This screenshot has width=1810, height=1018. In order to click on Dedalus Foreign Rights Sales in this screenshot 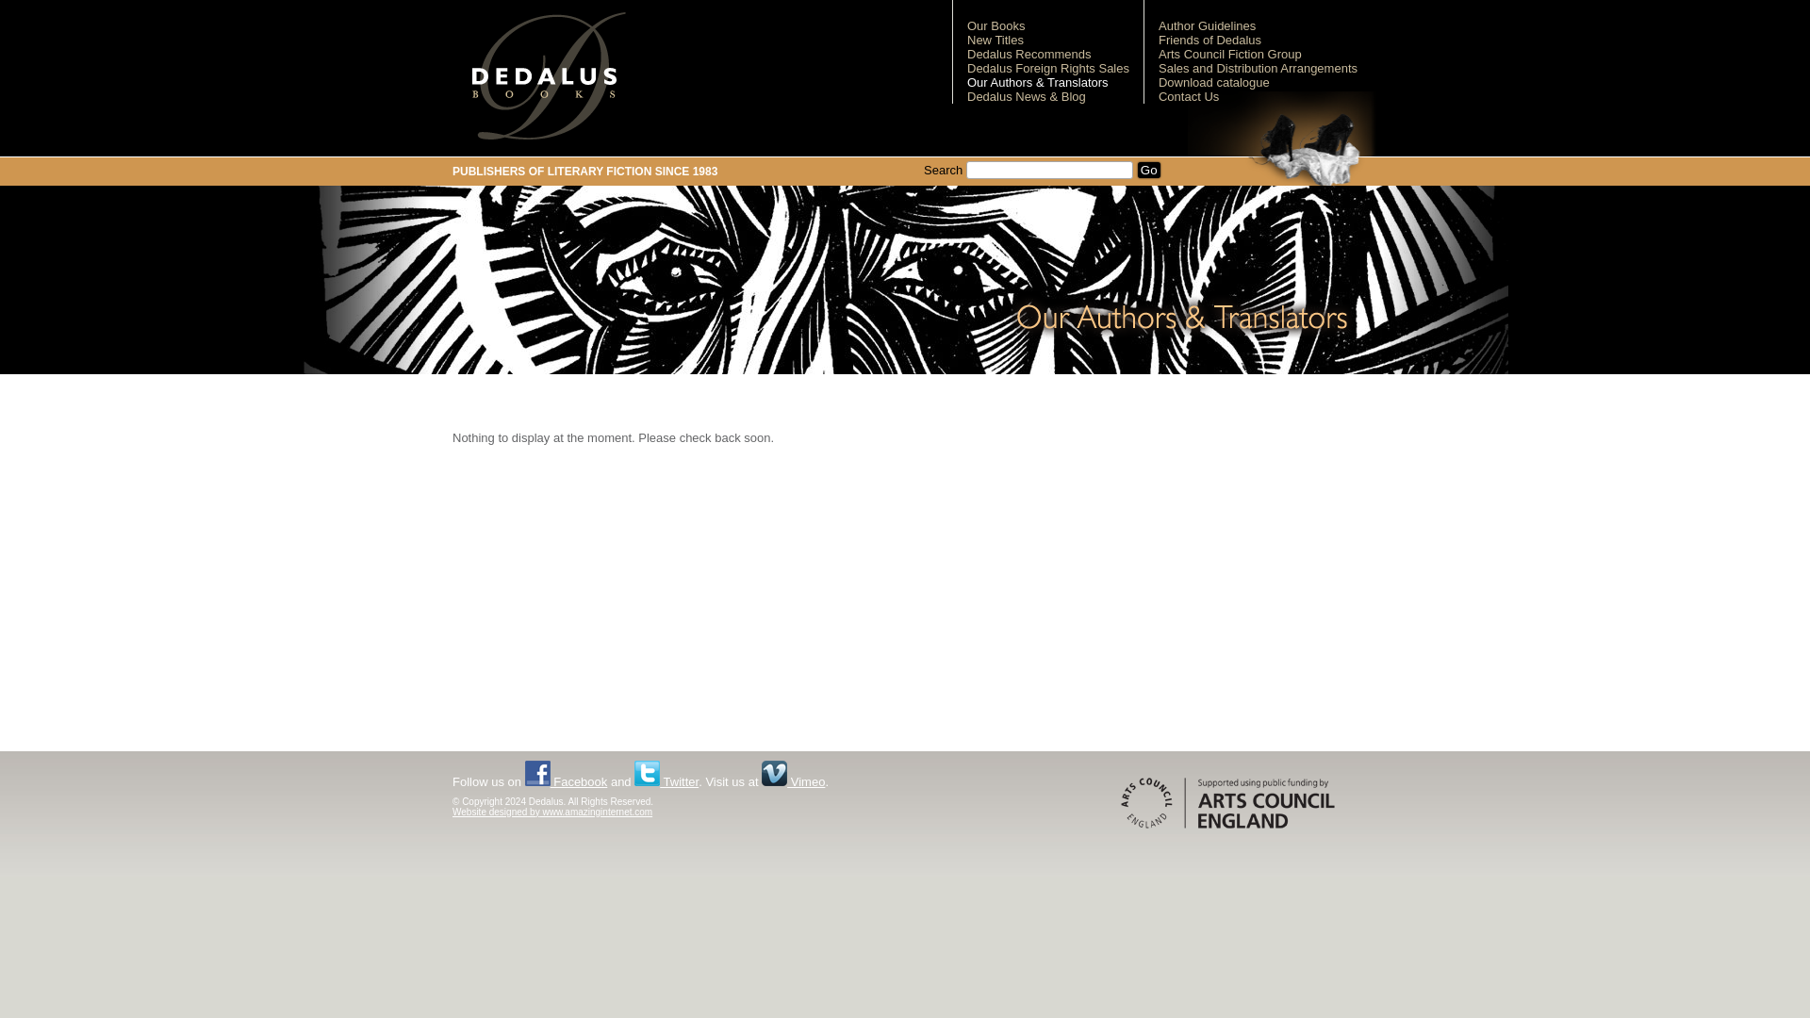, I will do `click(1048, 68)`.